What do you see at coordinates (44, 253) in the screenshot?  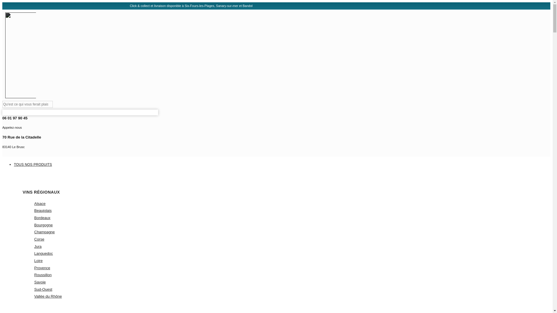 I see `Bourgogne` at bounding box center [44, 253].